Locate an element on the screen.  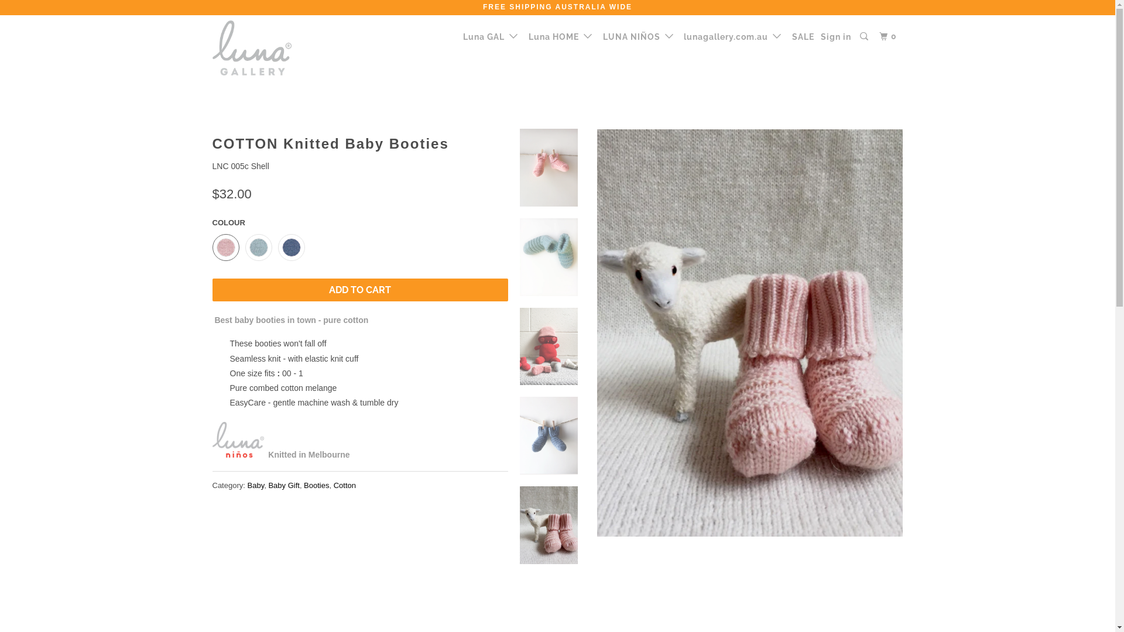
ADD TO CART is located at coordinates (359, 290).